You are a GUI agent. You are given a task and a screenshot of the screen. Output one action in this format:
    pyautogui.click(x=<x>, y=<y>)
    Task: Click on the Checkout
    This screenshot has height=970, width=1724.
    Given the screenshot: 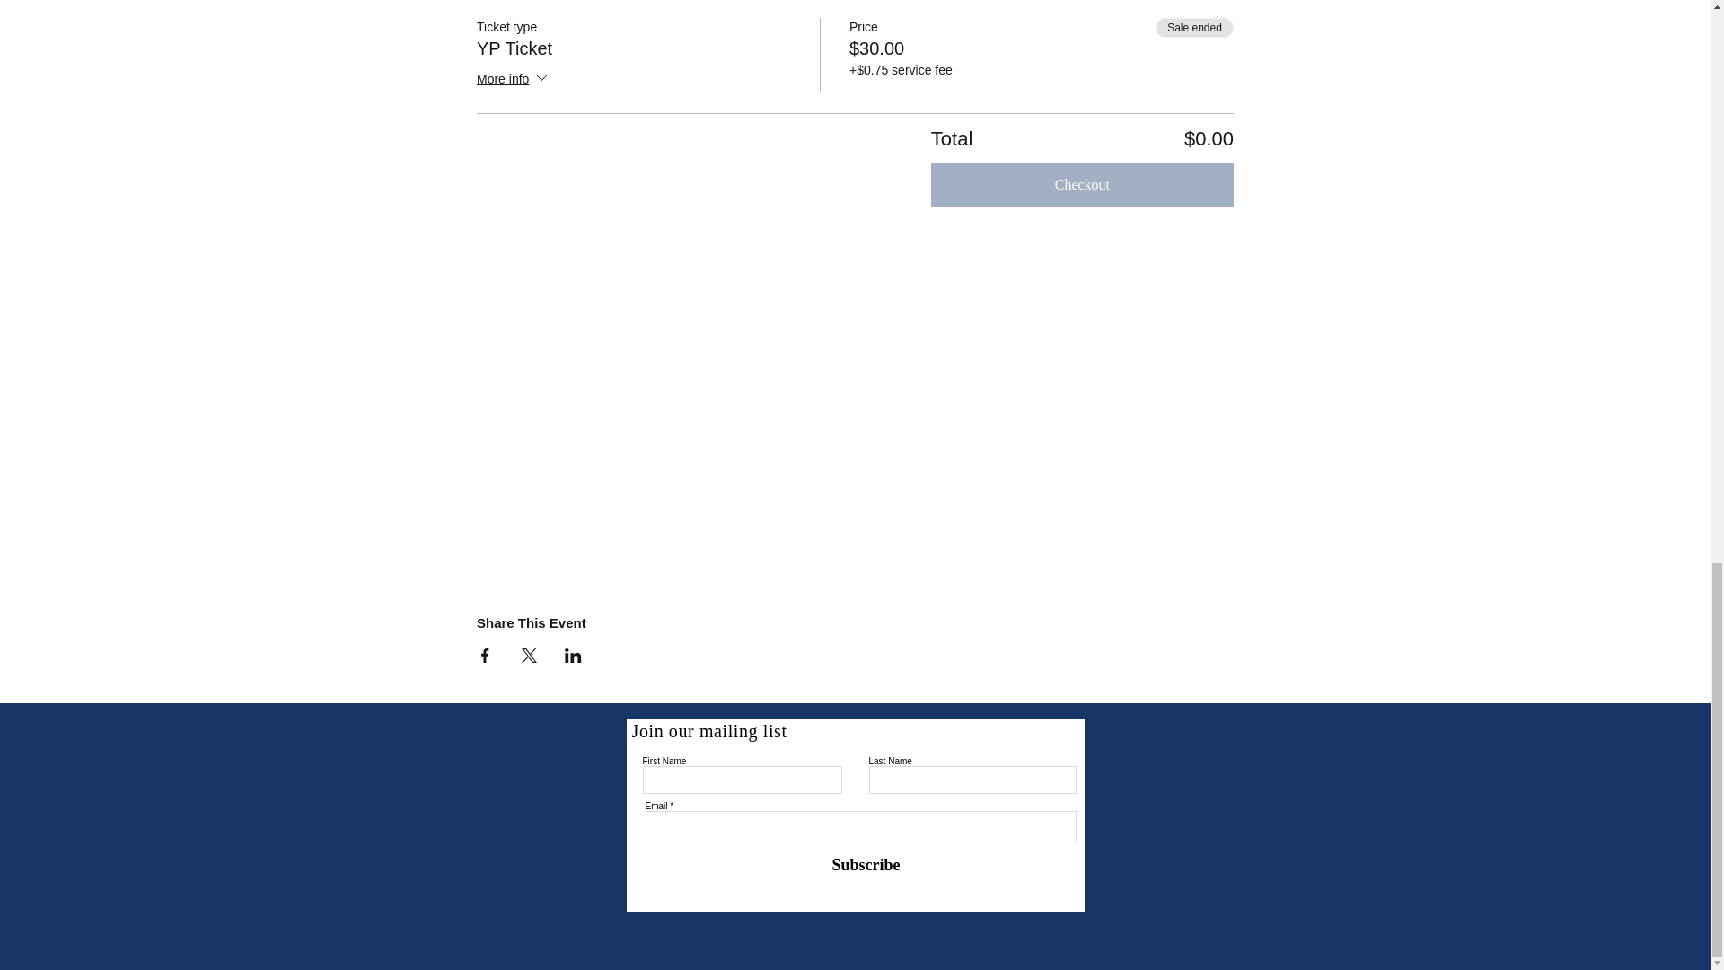 What is the action you would take?
    pyautogui.click(x=1082, y=185)
    